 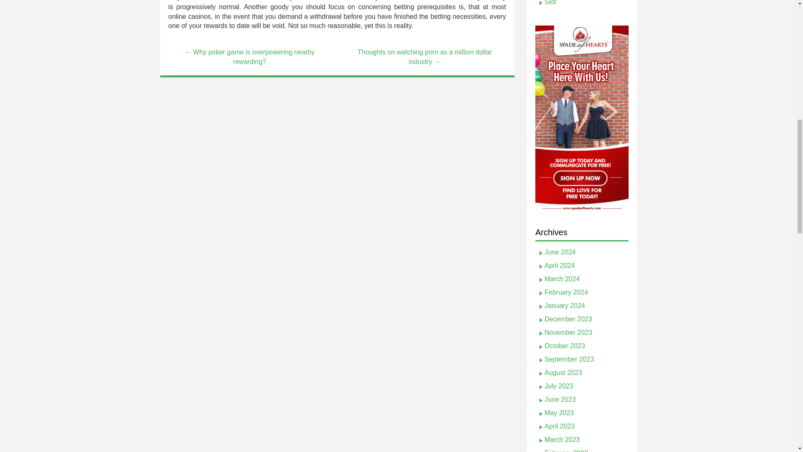 What do you see at coordinates (566, 292) in the screenshot?
I see `February 2024` at bounding box center [566, 292].